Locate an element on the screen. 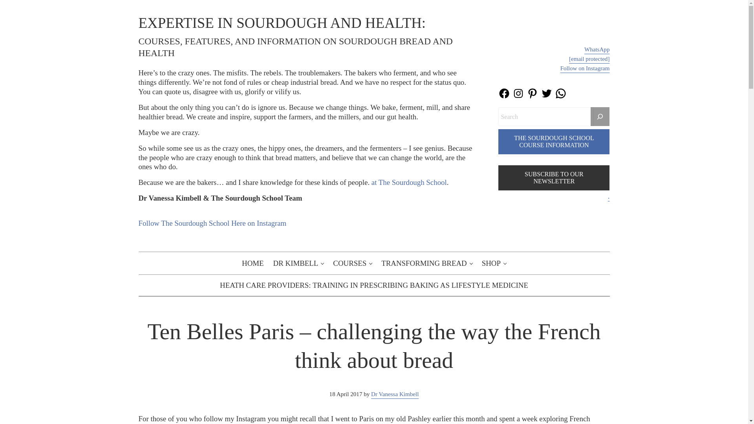  WhatsApp is located at coordinates (561, 93).